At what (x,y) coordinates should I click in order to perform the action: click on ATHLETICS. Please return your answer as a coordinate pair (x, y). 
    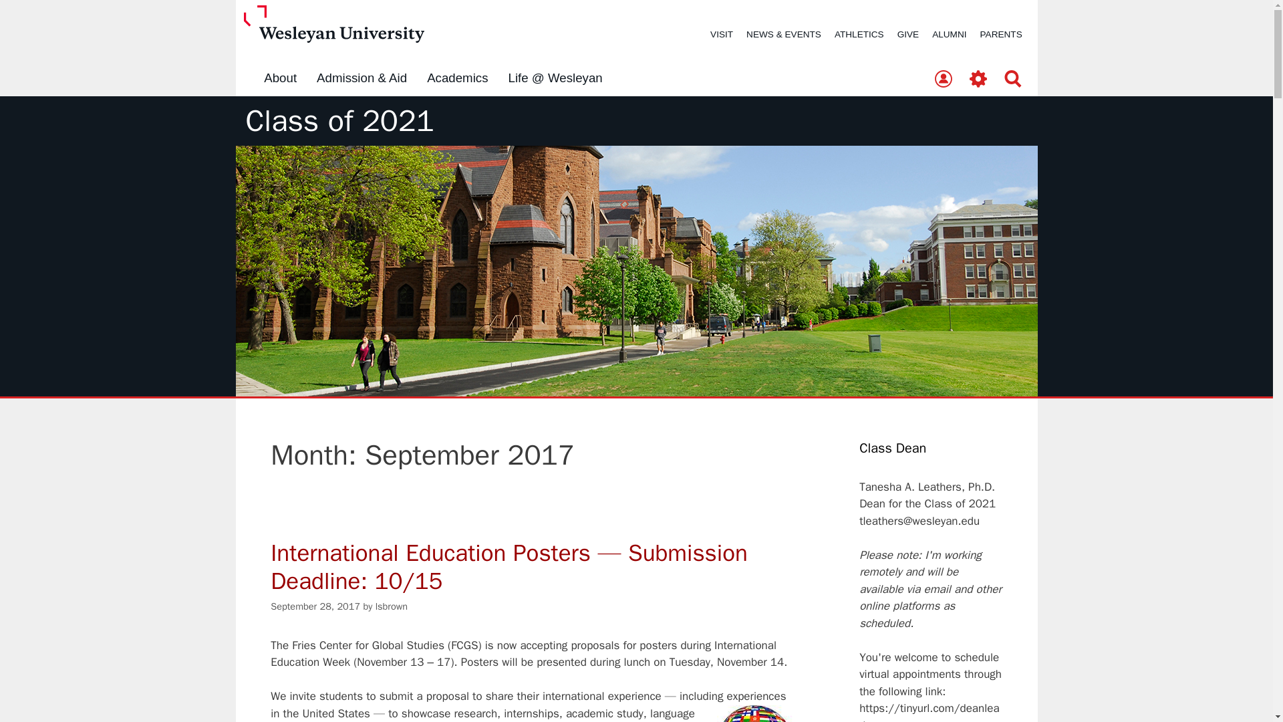
    Looking at the image, I should click on (859, 34).